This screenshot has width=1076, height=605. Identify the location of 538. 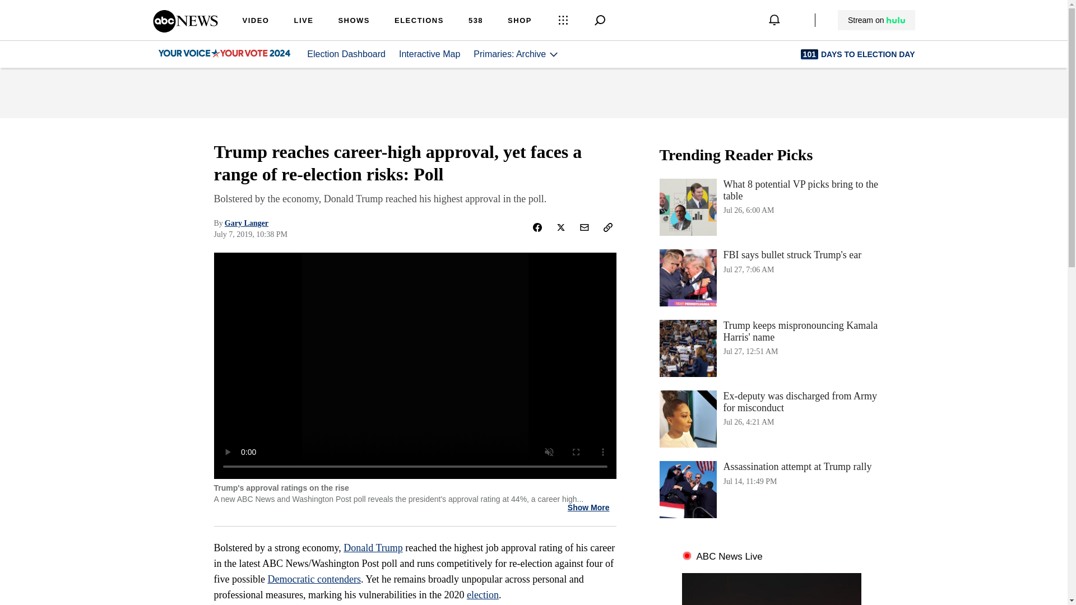
(771, 207).